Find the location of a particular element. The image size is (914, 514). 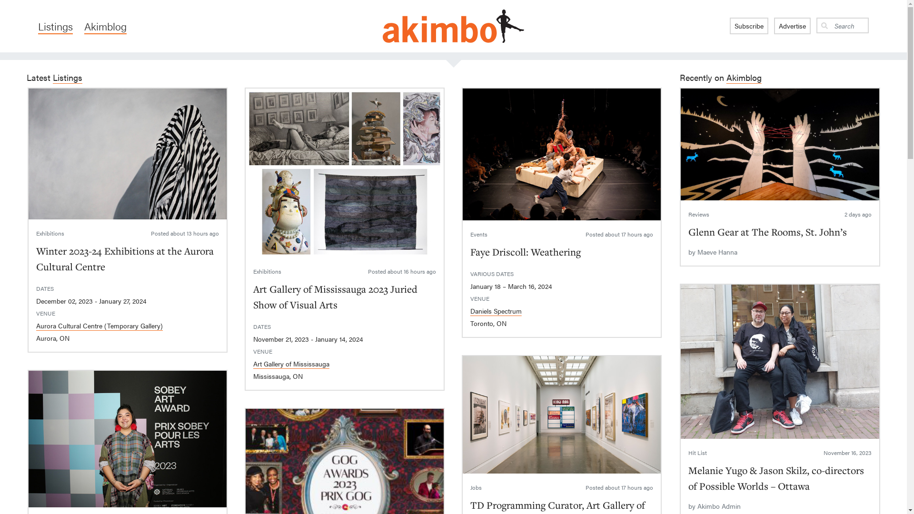

1 is located at coordinates (780, 362).